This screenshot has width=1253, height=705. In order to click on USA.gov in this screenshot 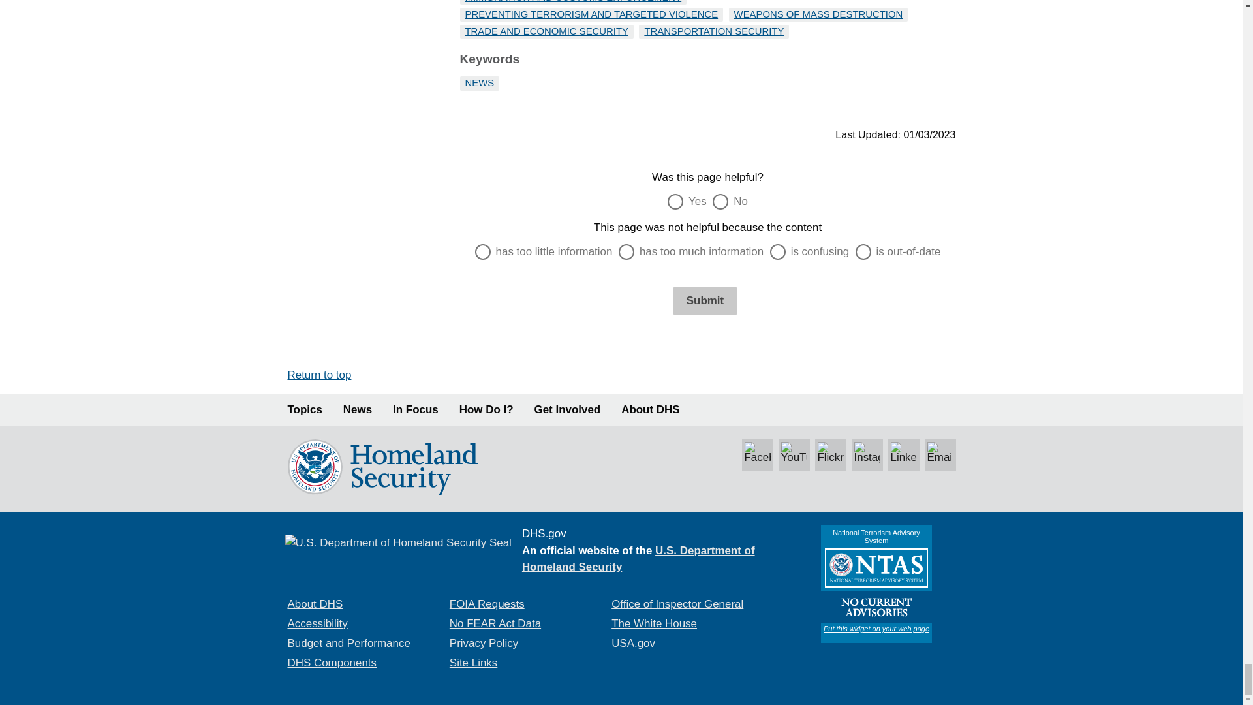, I will do `click(633, 643)`.